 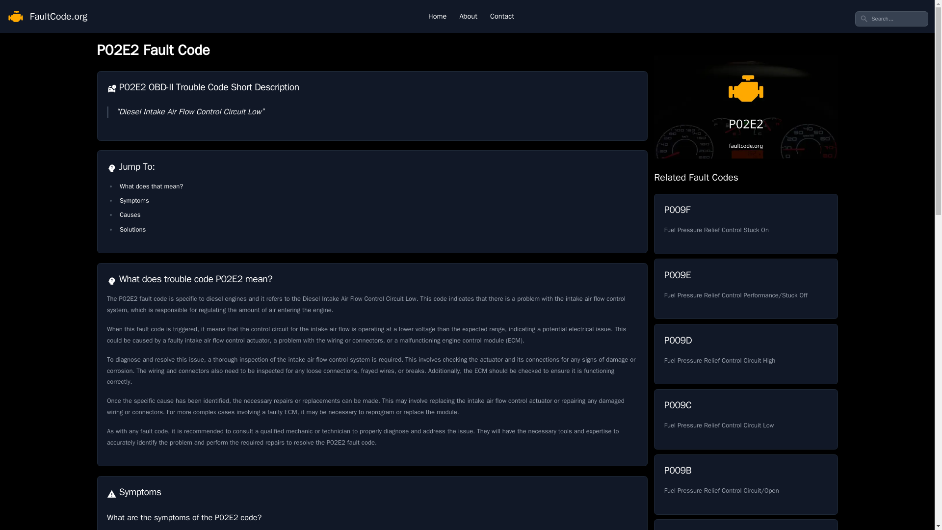 I want to click on Solutions, so click(x=132, y=230).